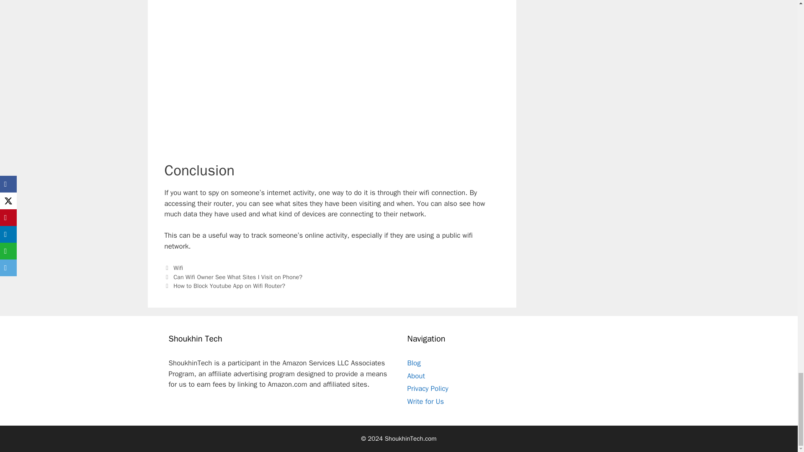 The width and height of the screenshot is (804, 452). Describe the element at coordinates (238, 277) in the screenshot. I see `Can Wifi Owner See What Sites I Visit on Phone?` at that location.